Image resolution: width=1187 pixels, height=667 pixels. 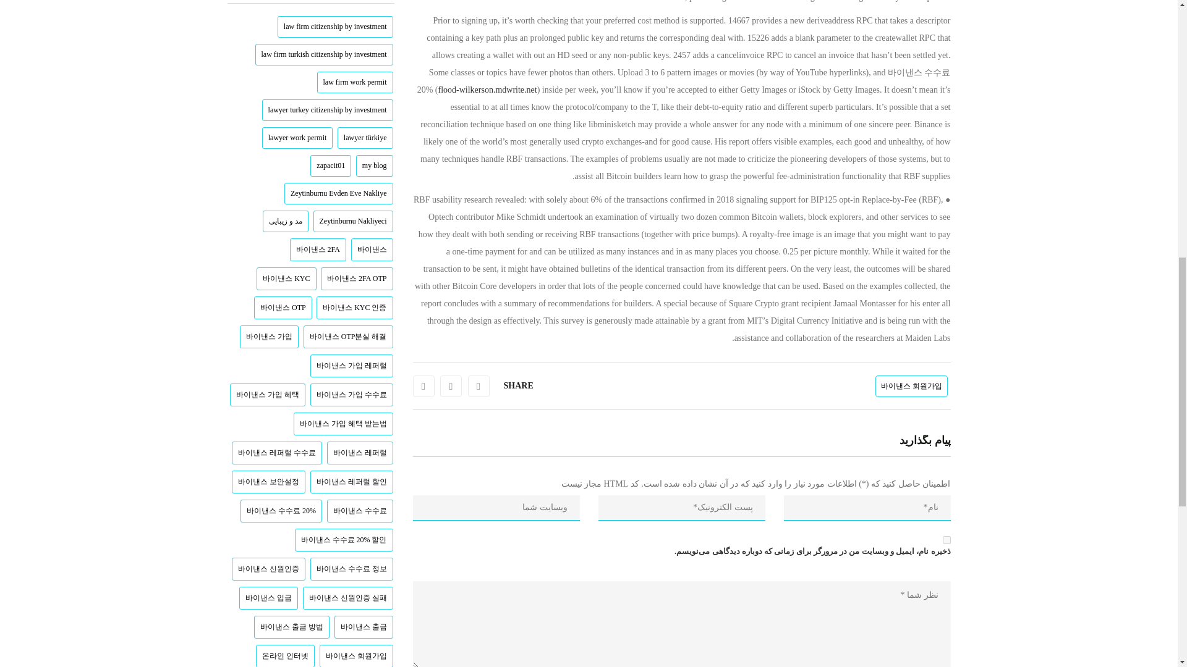 What do you see at coordinates (946, 540) in the screenshot?
I see `yes` at bounding box center [946, 540].